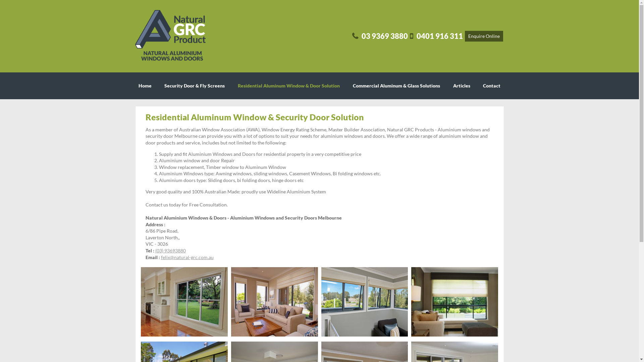  What do you see at coordinates (289, 86) in the screenshot?
I see `Residential Aluminum Window & Door Solution` at bounding box center [289, 86].